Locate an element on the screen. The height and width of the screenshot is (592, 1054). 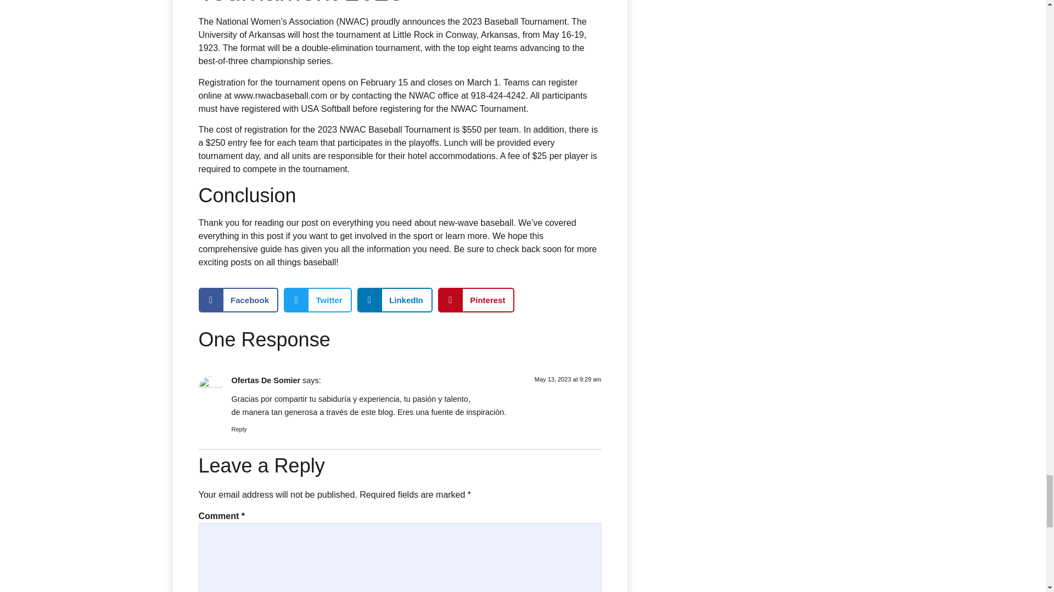
Reply is located at coordinates (239, 429).